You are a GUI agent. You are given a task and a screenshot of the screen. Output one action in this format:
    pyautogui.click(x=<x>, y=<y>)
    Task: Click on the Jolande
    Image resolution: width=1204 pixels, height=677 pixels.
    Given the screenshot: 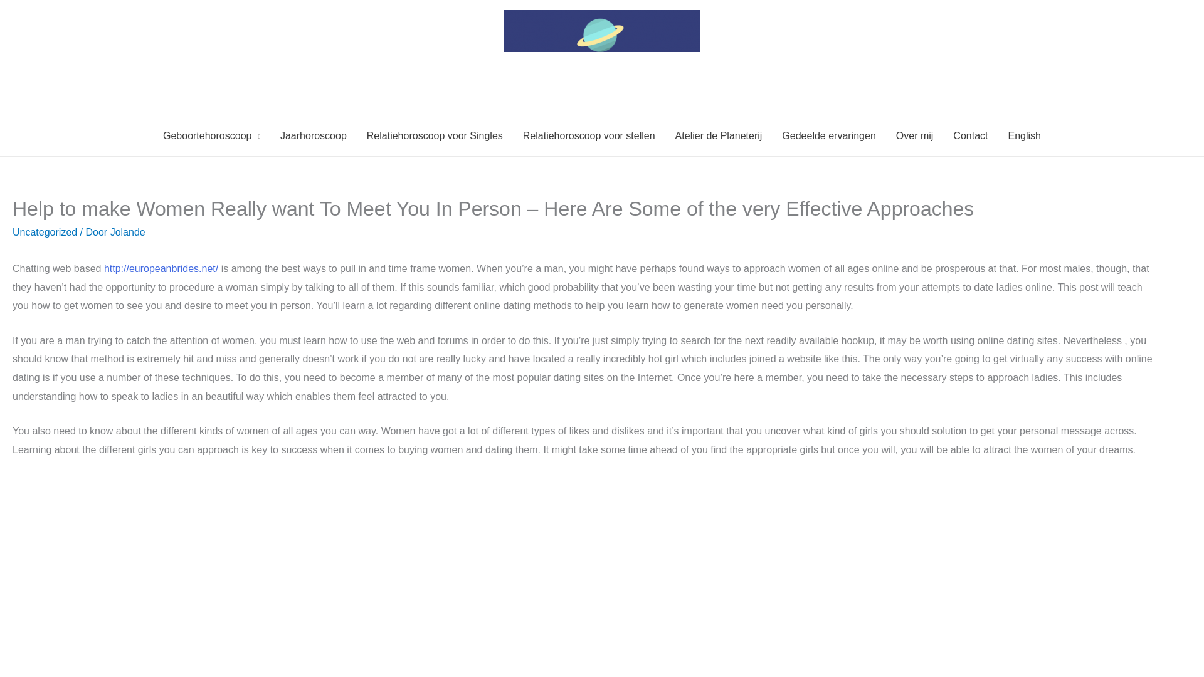 What is the action you would take?
    pyautogui.click(x=128, y=232)
    